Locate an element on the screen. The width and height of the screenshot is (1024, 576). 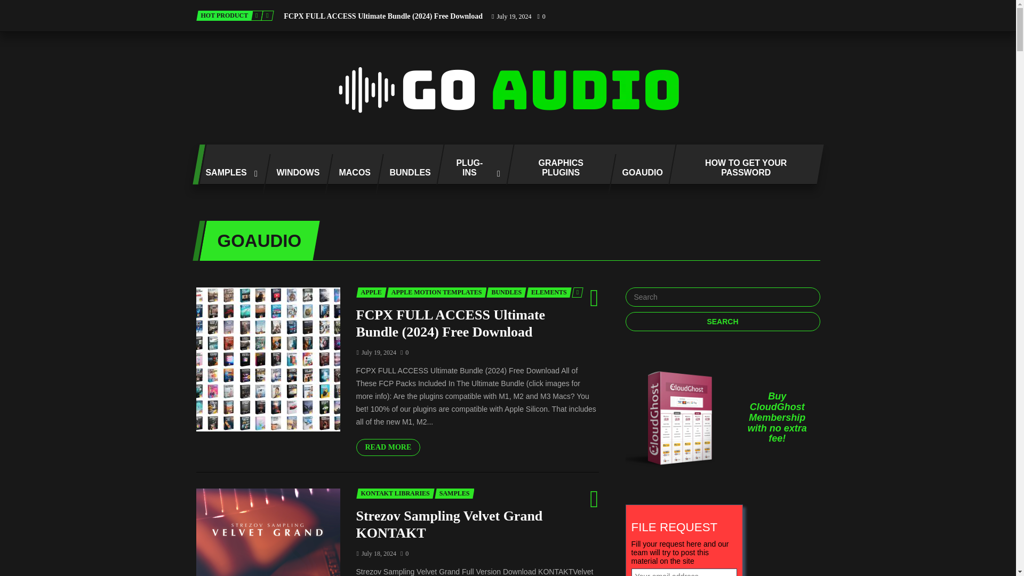
BUNDLES is located at coordinates (405, 174).